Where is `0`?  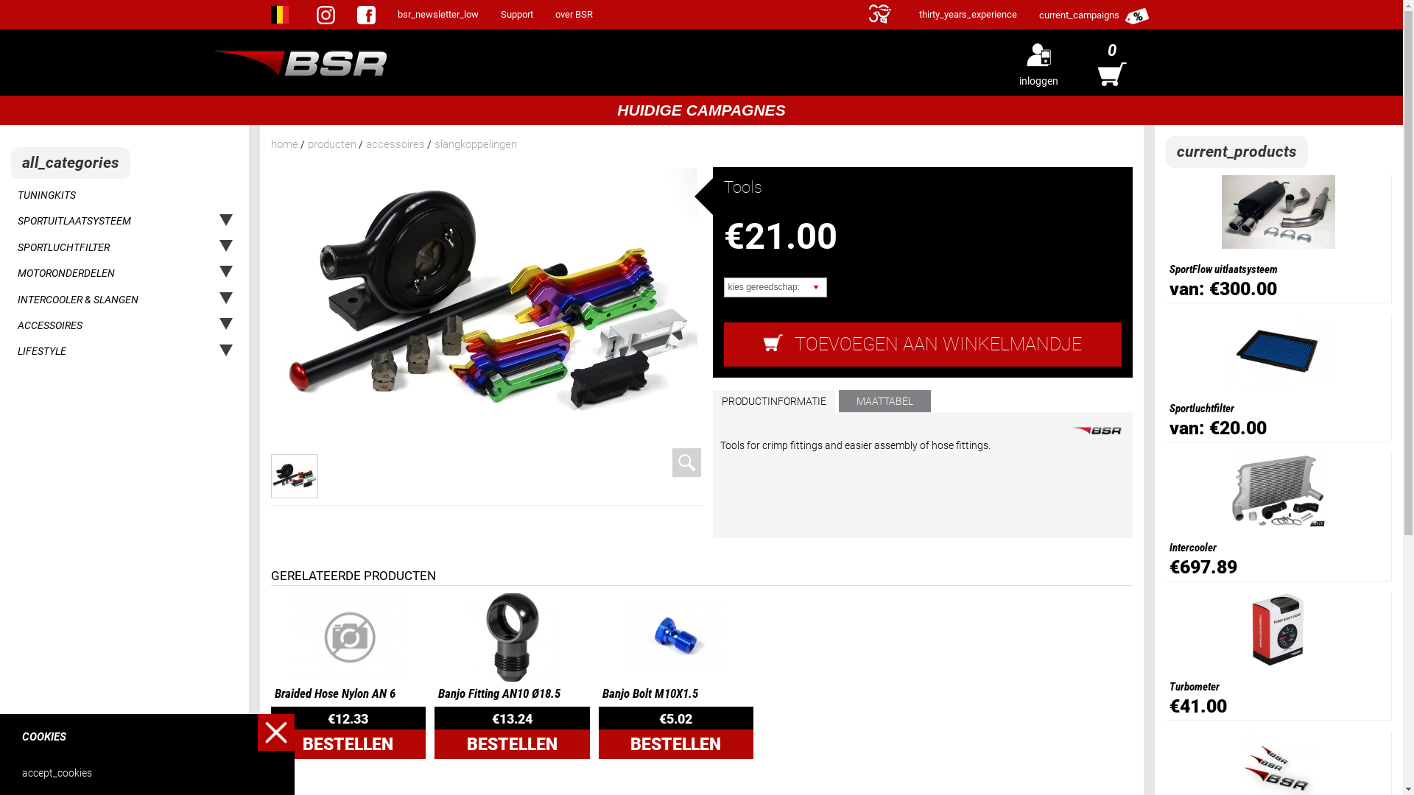
0 is located at coordinates (1112, 63).